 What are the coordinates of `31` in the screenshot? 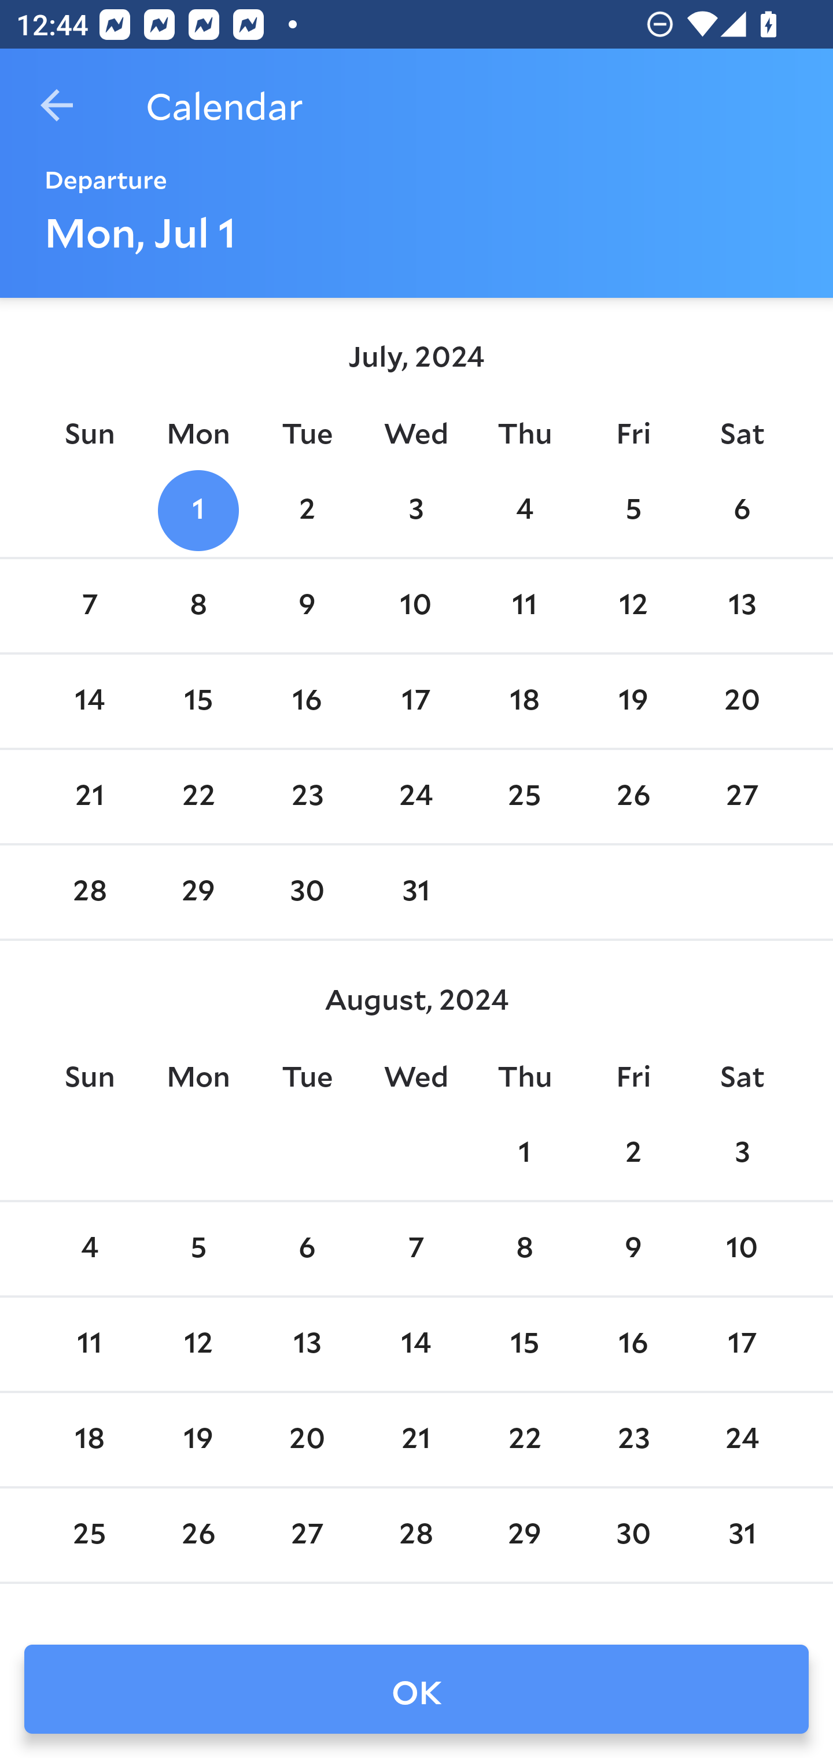 It's located at (742, 1535).